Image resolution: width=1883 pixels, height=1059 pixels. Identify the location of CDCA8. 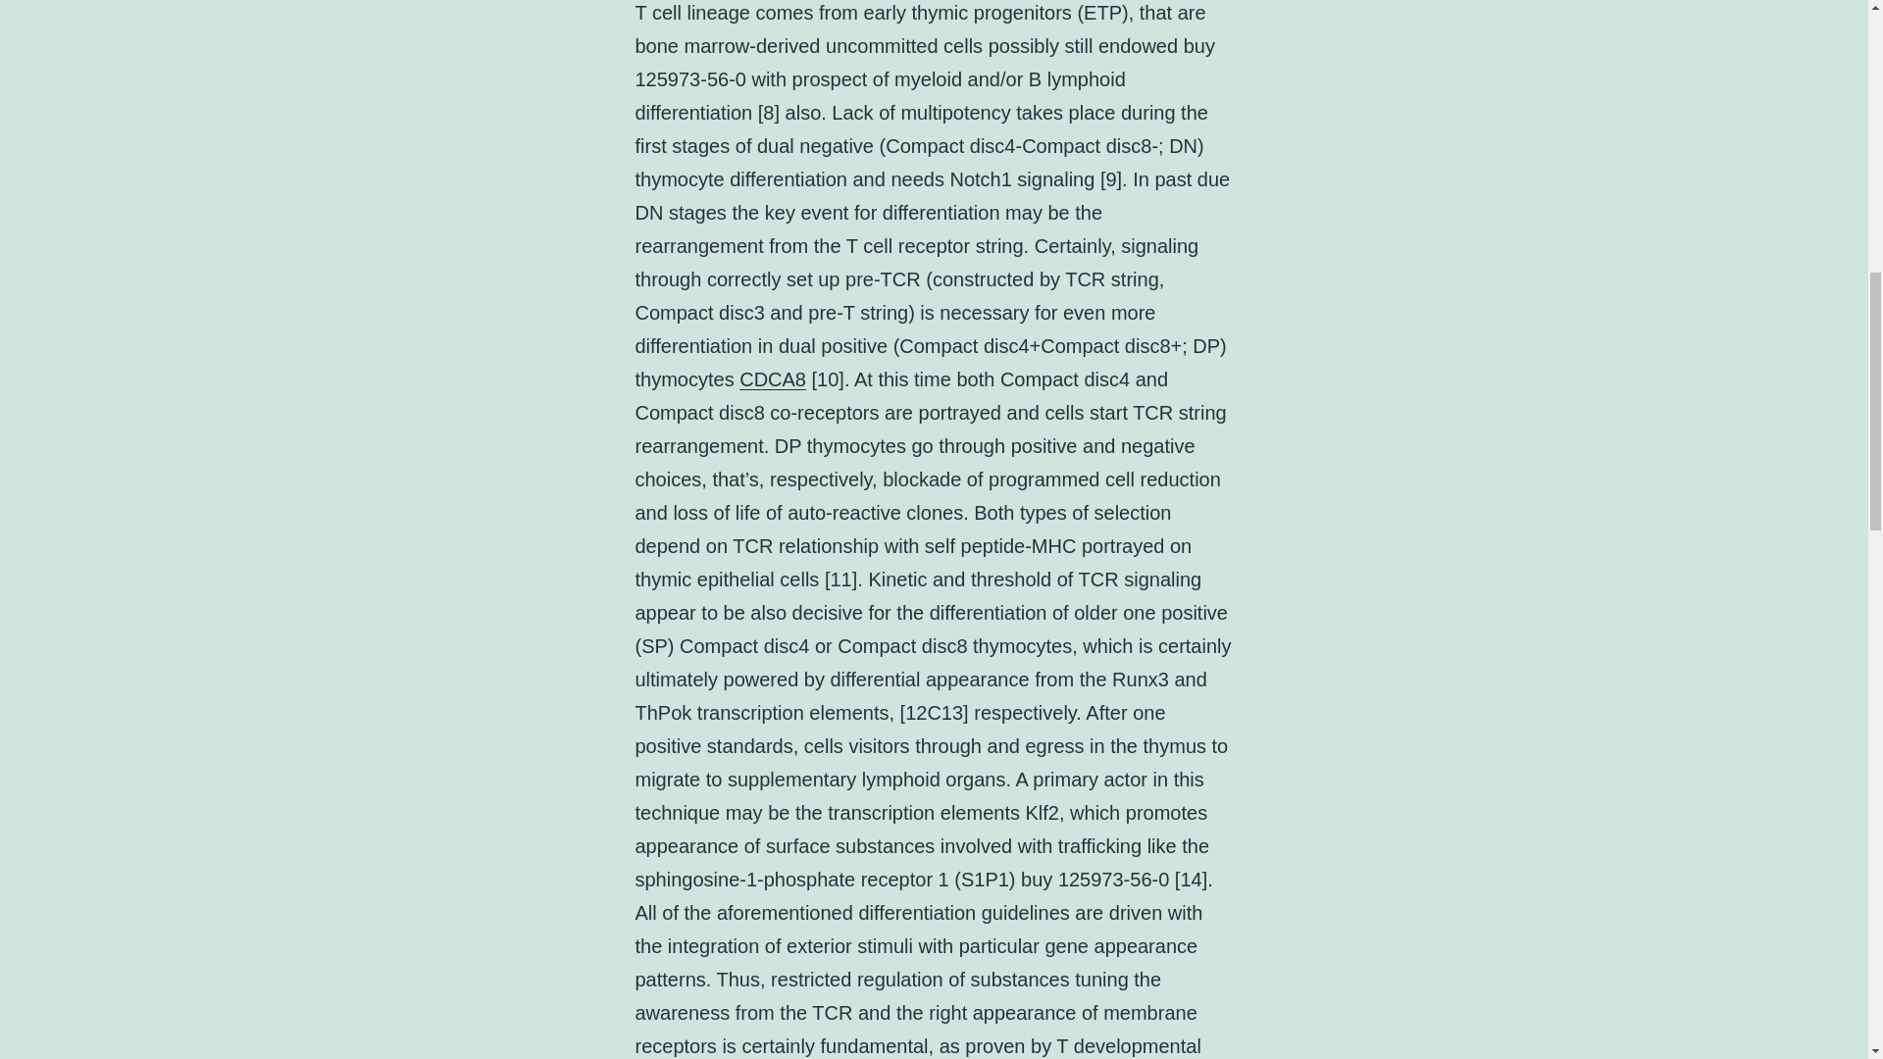
(773, 378).